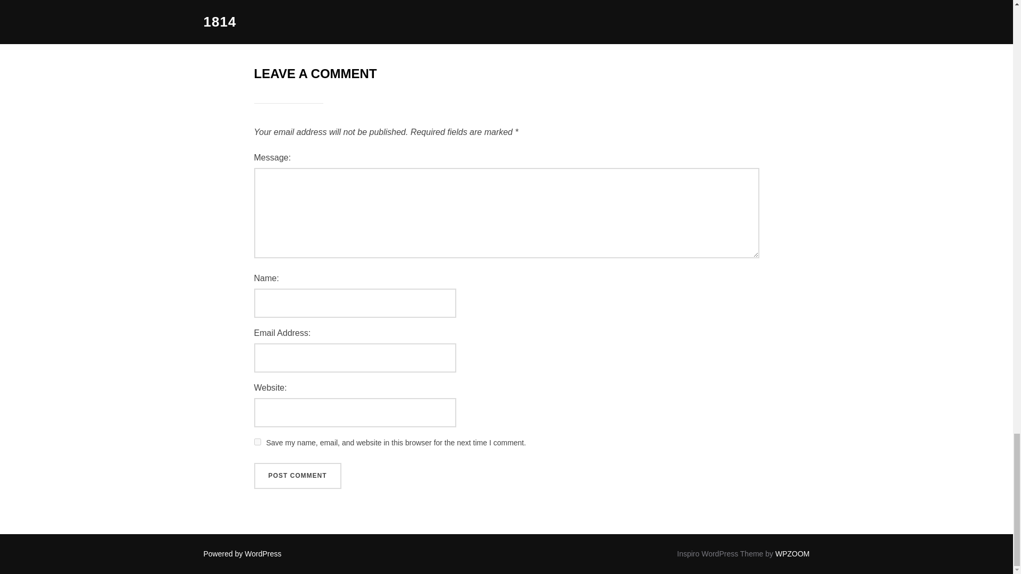  Describe the element at coordinates (298, 476) in the screenshot. I see `Post Comment` at that location.